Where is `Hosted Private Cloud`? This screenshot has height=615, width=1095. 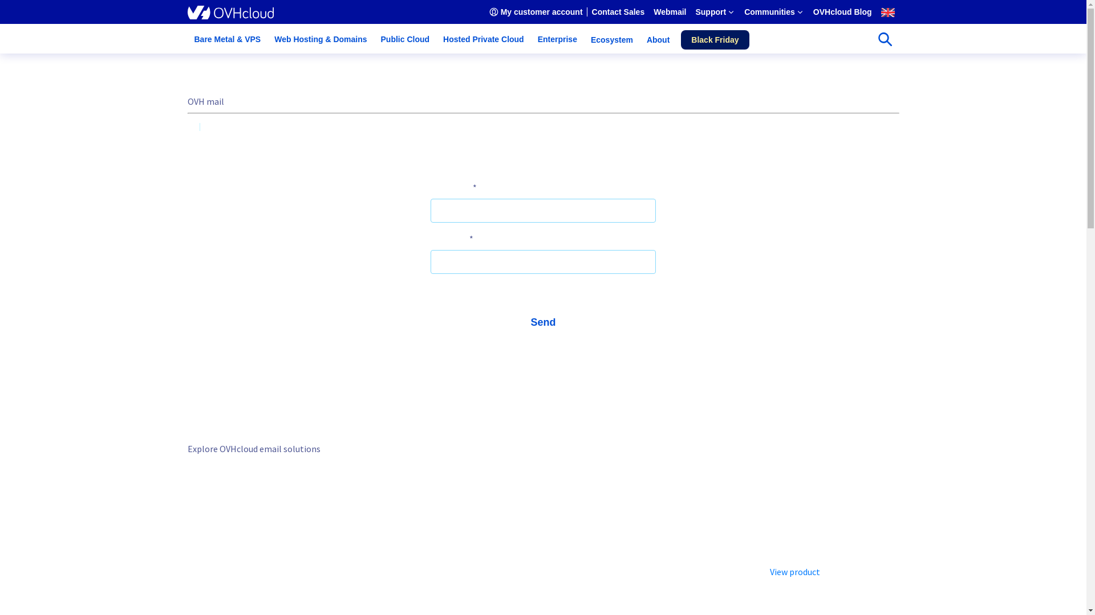
Hosted Private Cloud is located at coordinates (484, 40).